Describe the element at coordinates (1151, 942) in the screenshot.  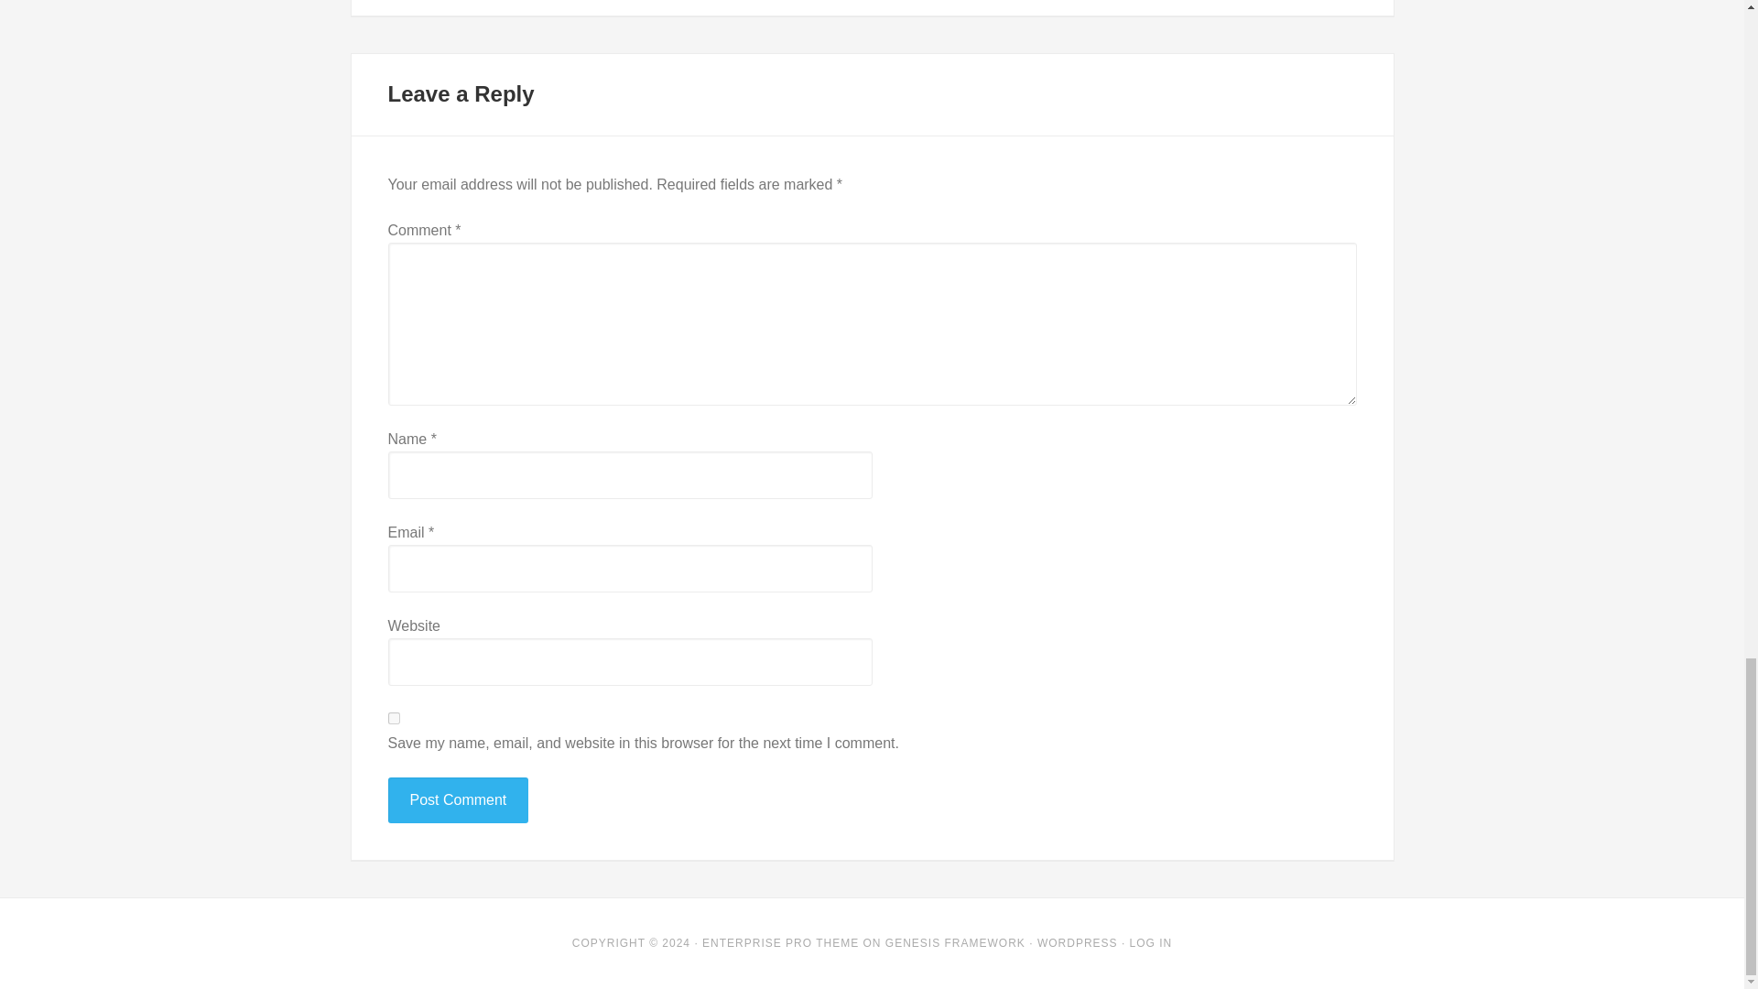
I see `LOG IN` at that location.